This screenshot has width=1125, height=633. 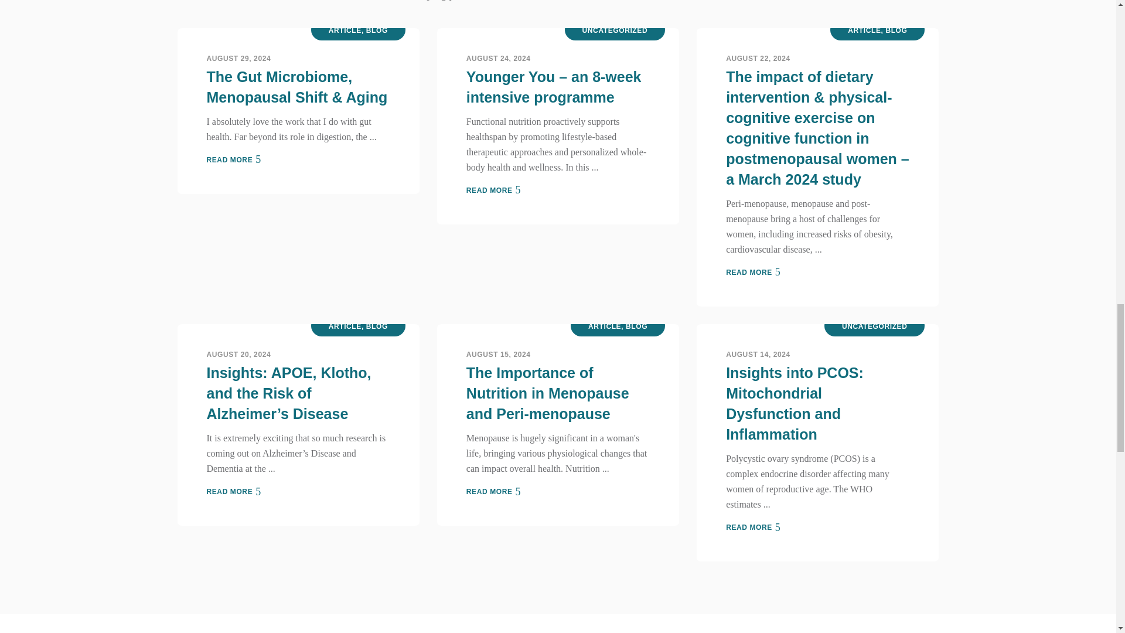 I want to click on AUGUST 22, 2024, so click(x=758, y=58).